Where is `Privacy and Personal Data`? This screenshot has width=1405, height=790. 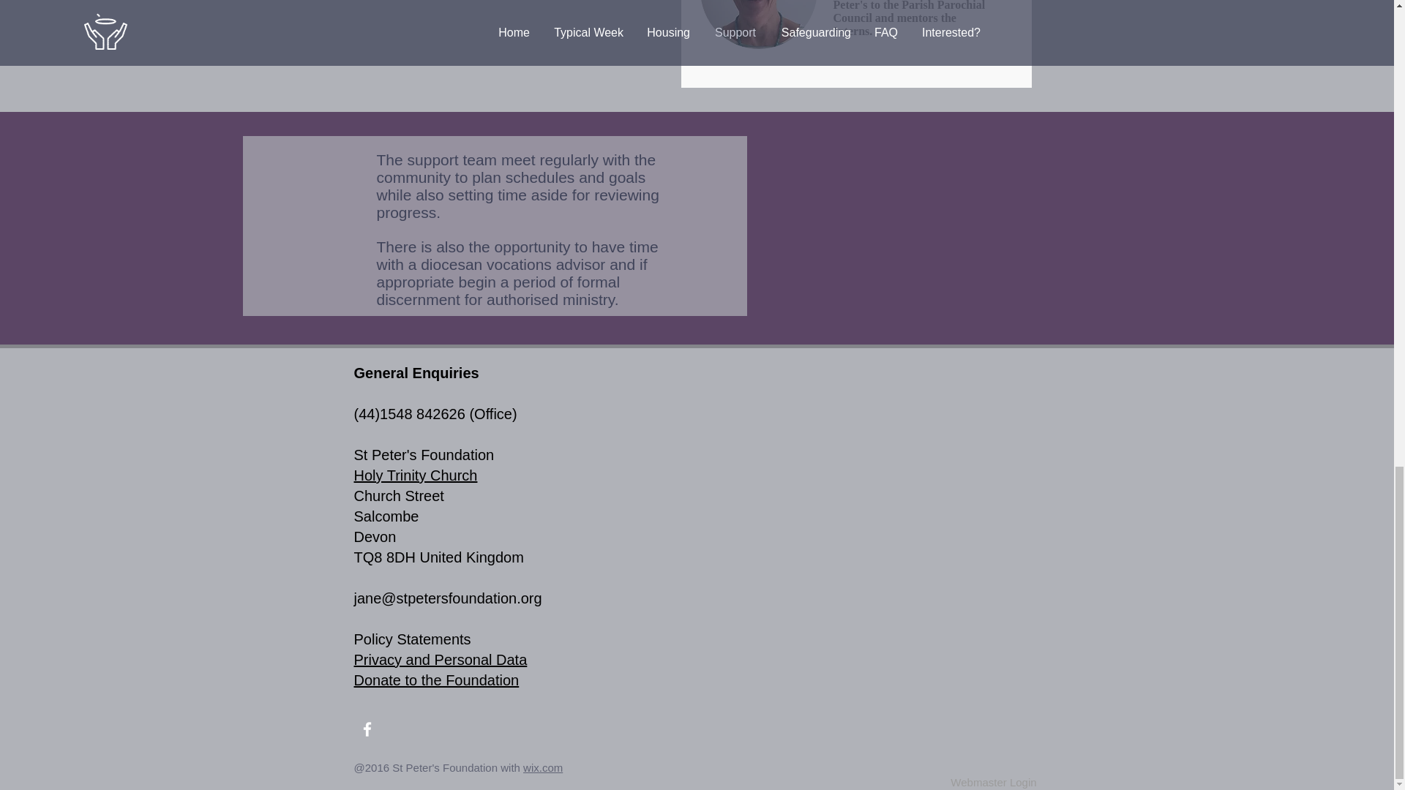 Privacy and Personal Data is located at coordinates (441, 660).